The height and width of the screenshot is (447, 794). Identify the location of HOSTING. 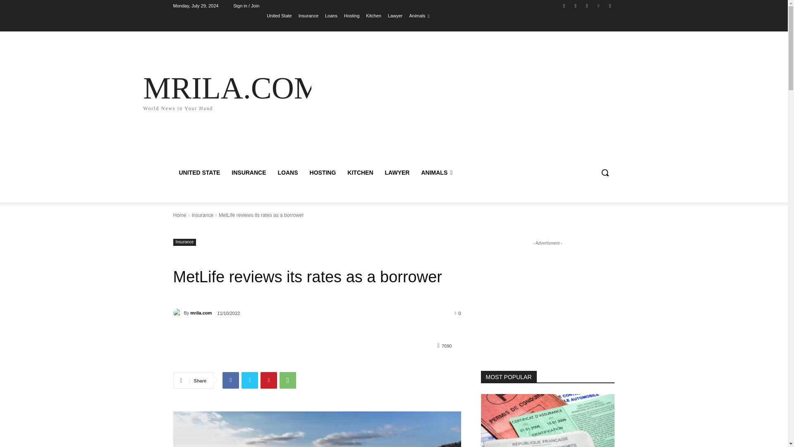
(323, 172).